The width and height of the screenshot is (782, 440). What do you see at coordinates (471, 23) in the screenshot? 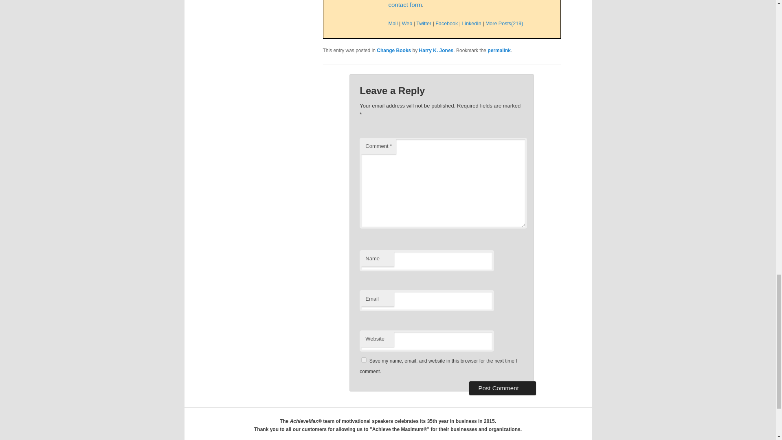
I see `LinkedIn` at bounding box center [471, 23].